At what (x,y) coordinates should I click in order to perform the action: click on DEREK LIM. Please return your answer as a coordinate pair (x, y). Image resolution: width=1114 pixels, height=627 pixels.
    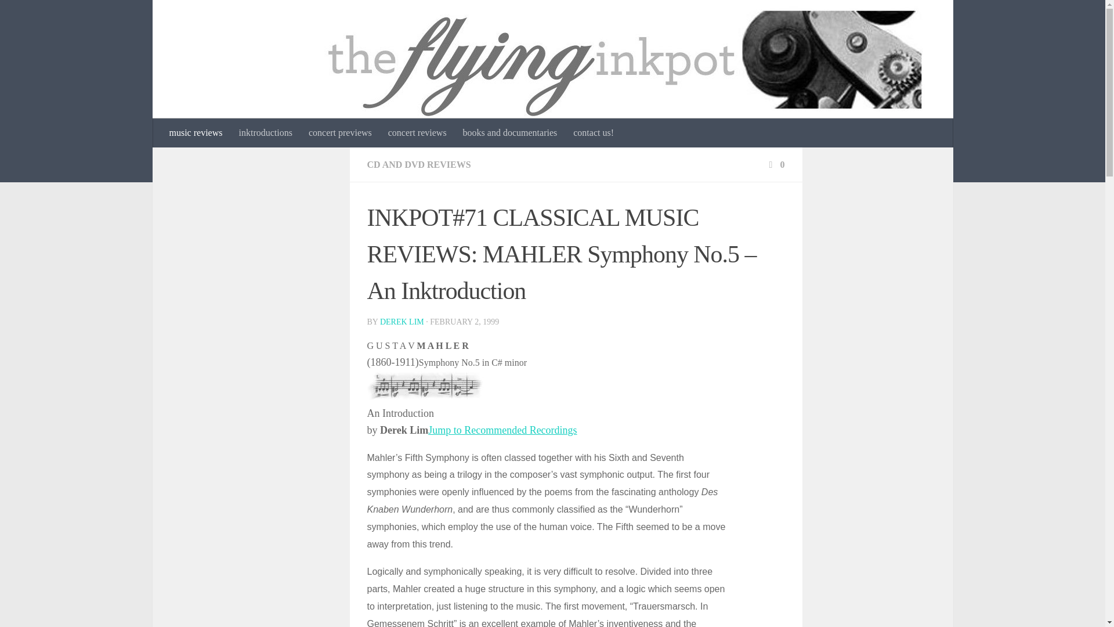
    Looking at the image, I should click on (402, 322).